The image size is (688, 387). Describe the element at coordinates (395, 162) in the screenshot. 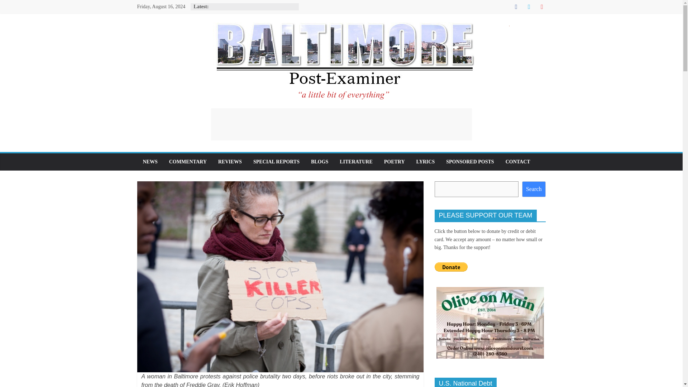

I see `POETRY` at that location.